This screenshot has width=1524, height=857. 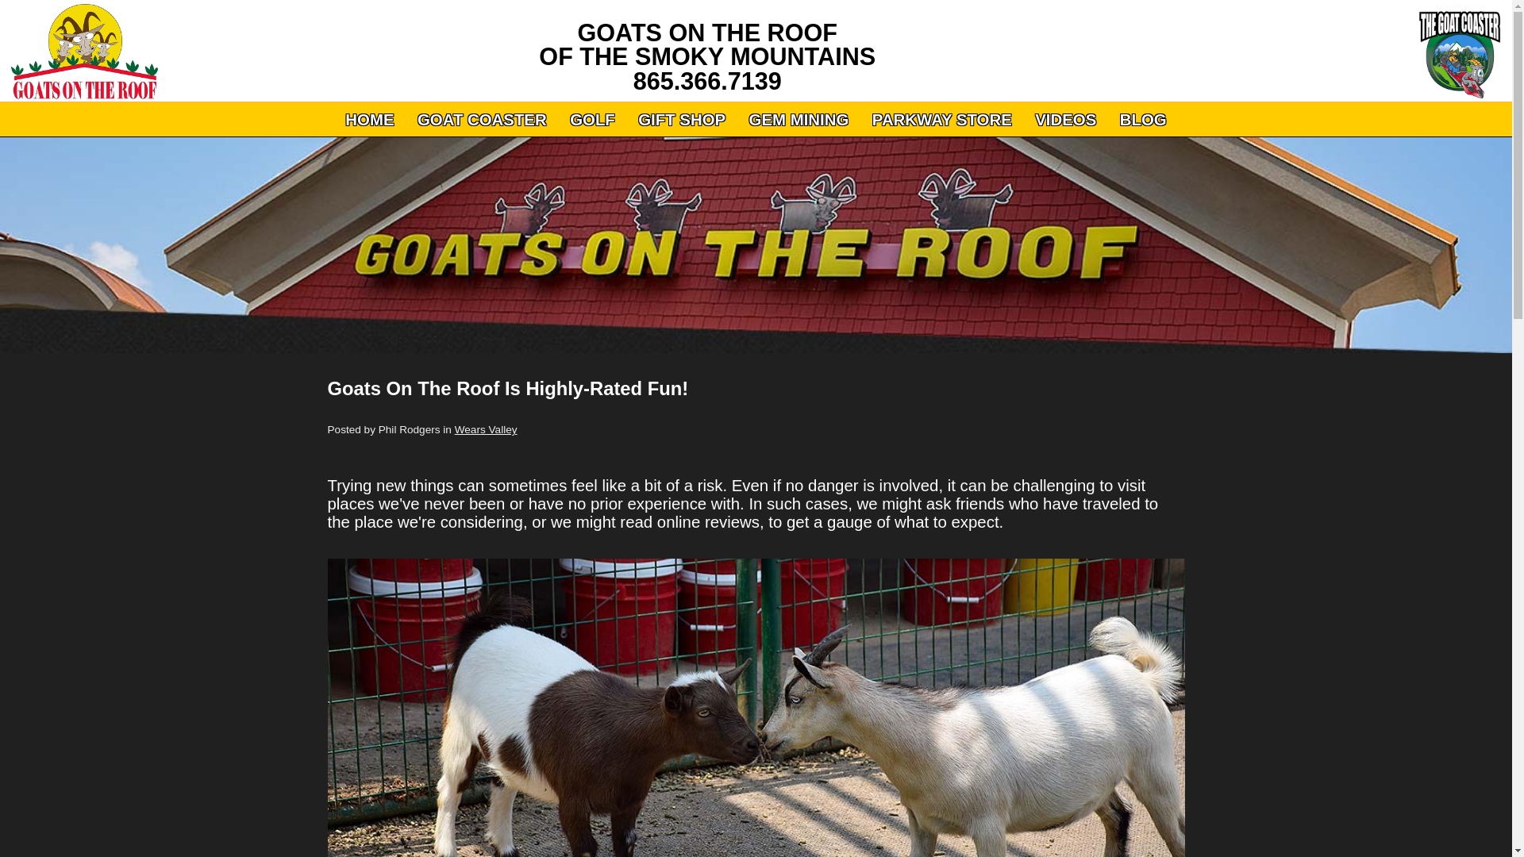 I want to click on Wears Valley, so click(x=486, y=428).